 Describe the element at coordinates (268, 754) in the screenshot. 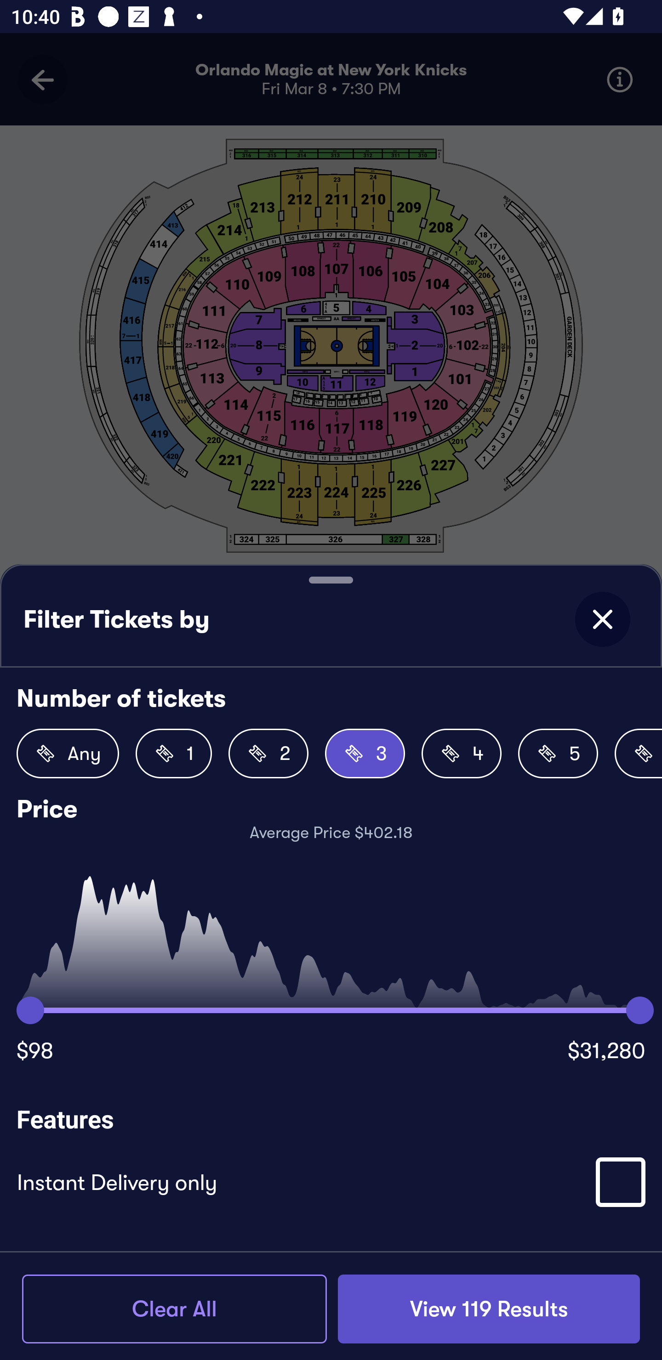

I see `2` at that location.